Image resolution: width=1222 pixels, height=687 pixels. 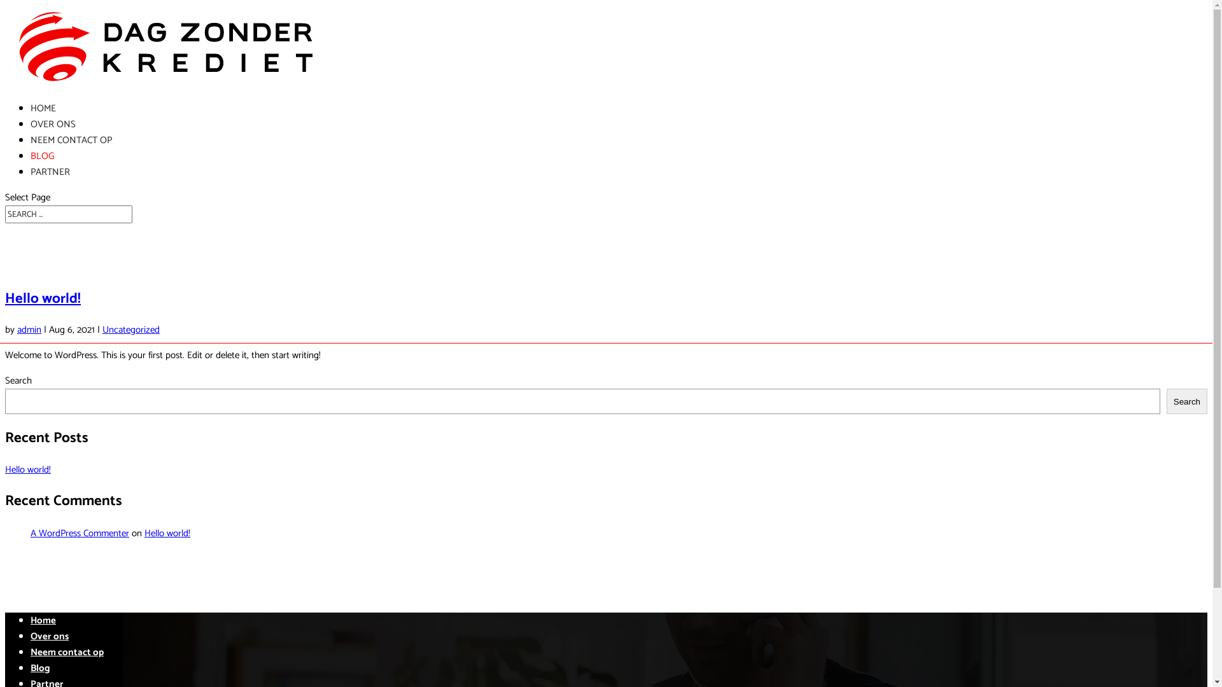 What do you see at coordinates (43, 108) in the screenshot?
I see `HOME` at bounding box center [43, 108].